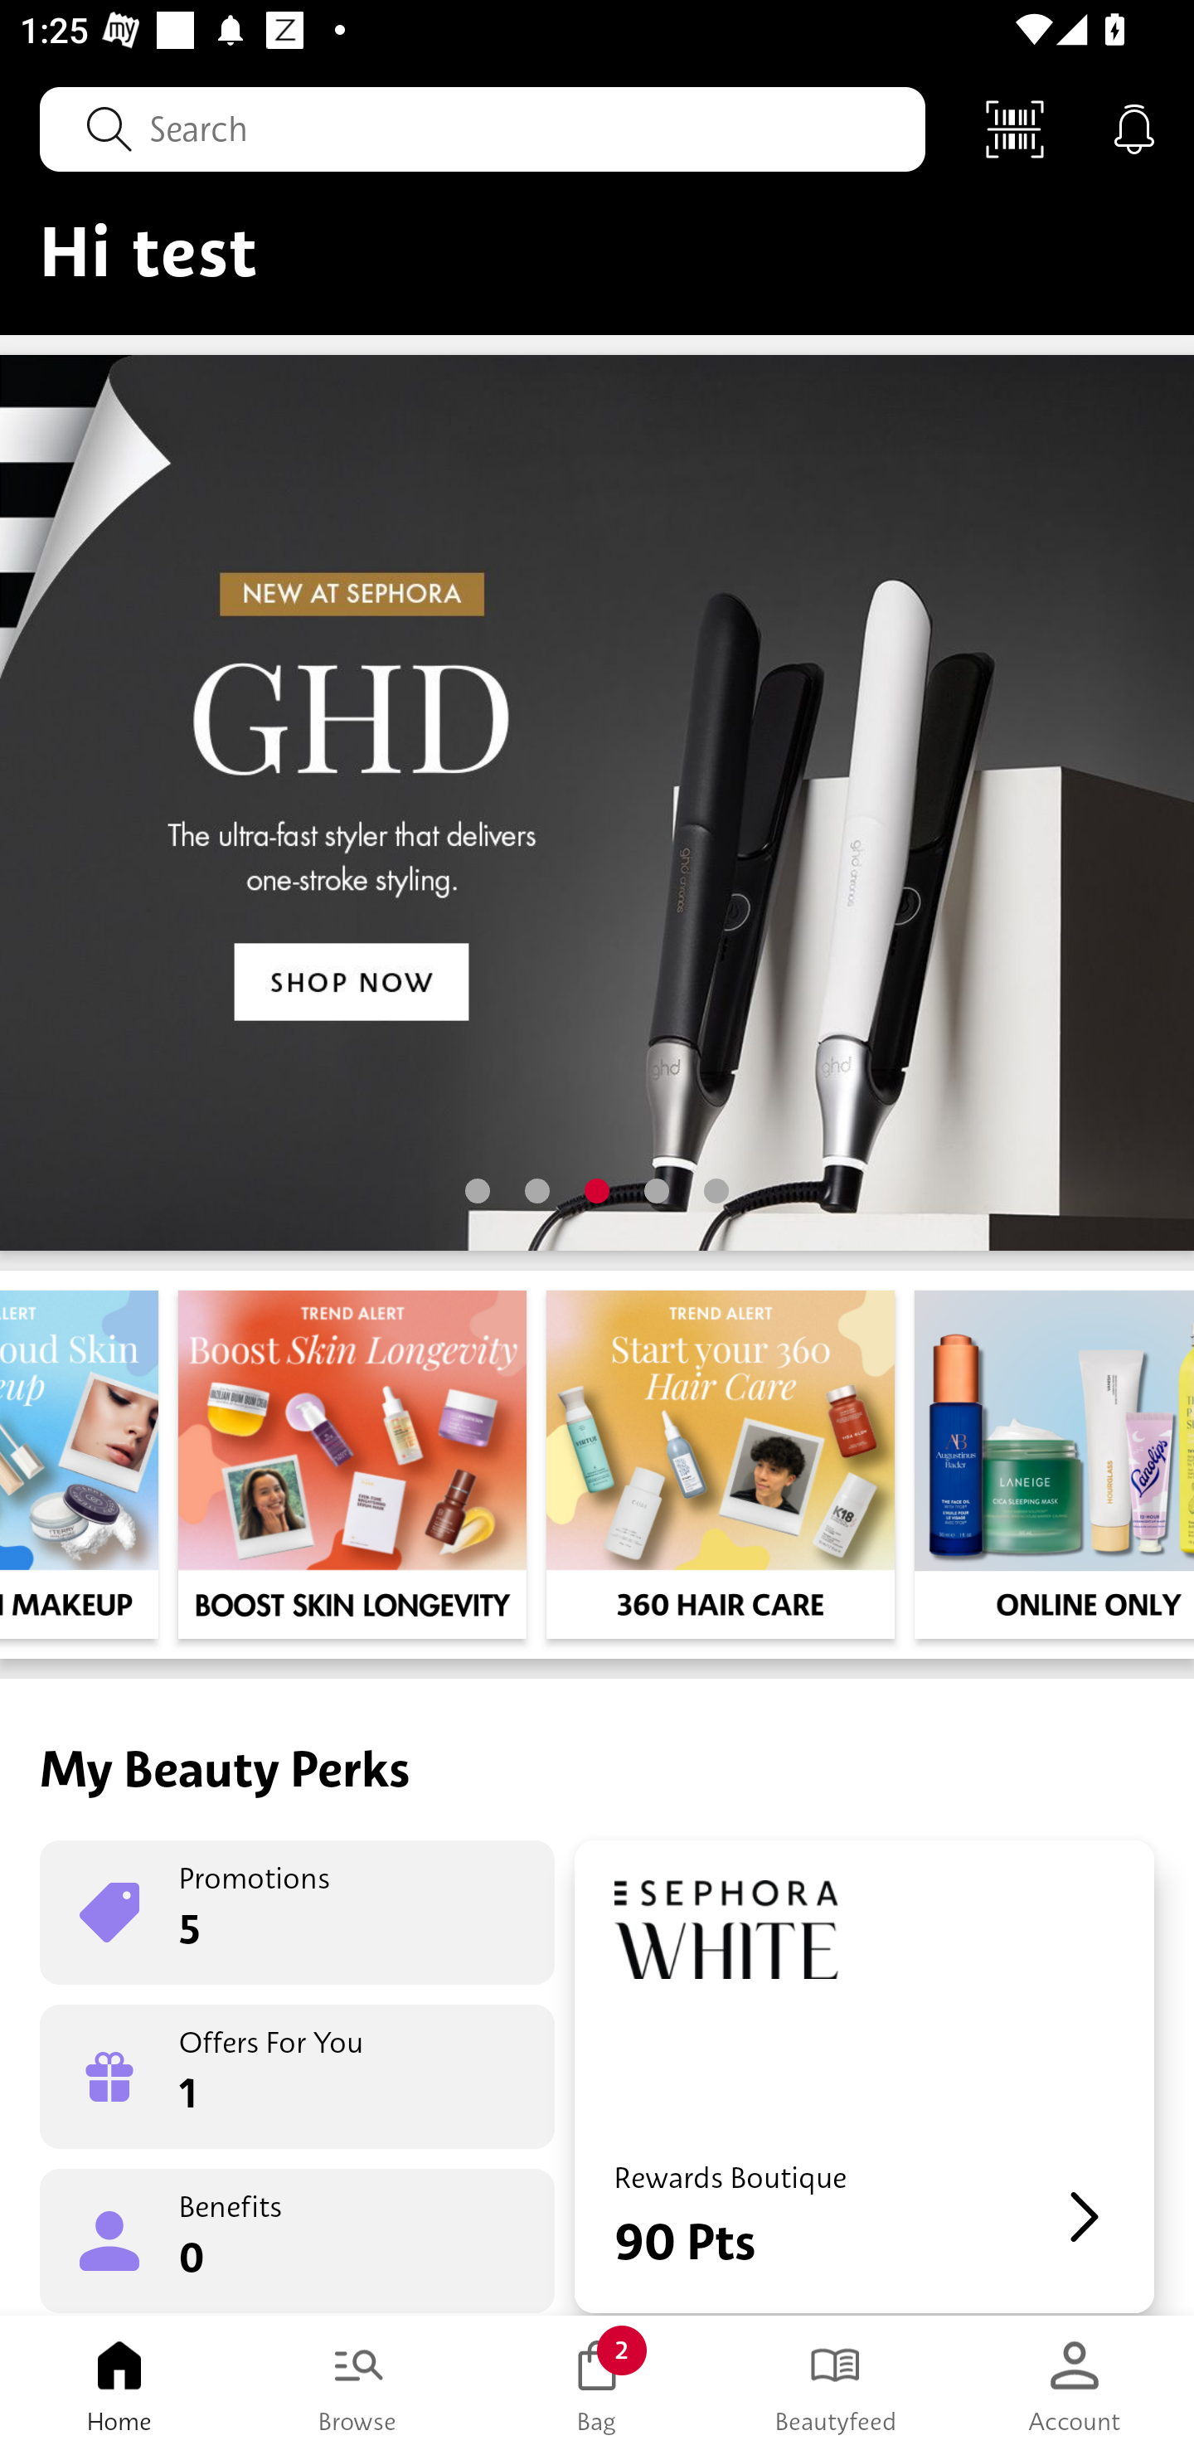  Describe the element at coordinates (1134, 128) in the screenshot. I see `Notifications` at that location.